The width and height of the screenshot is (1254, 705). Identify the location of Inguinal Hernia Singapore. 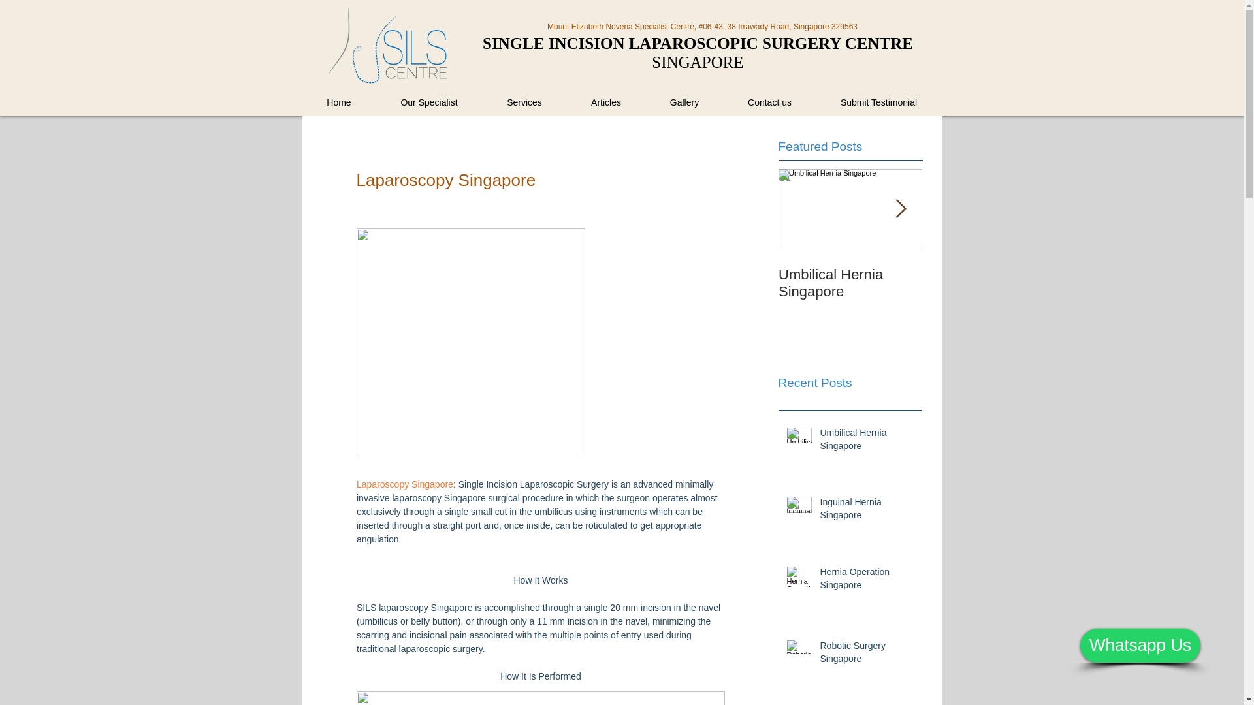
(994, 283).